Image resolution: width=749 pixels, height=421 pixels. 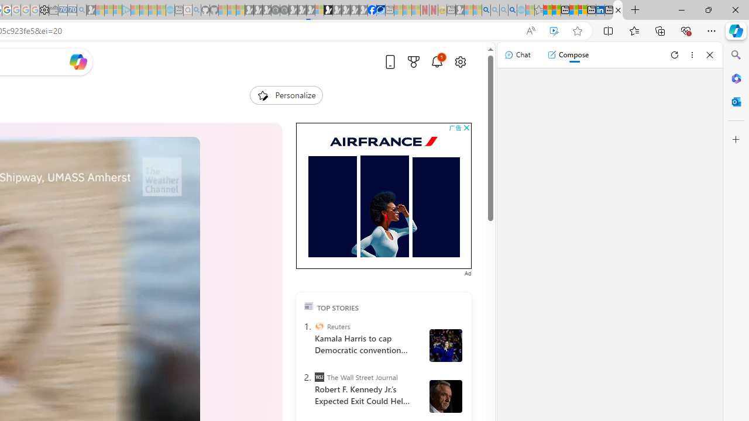 I want to click on Bing AI - Search, so click(x=486, y=11).